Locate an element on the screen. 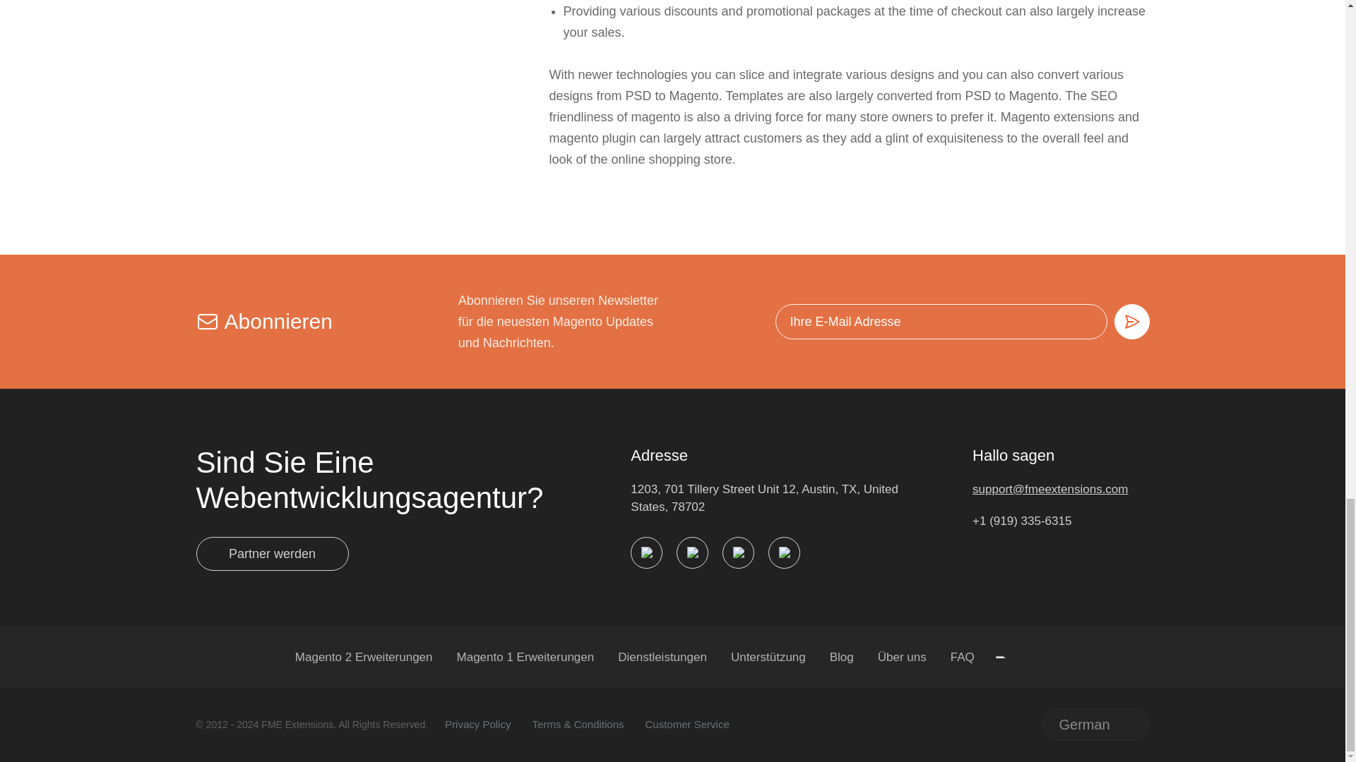 The image size is (1356, 762). Partner werden is located at coordinates (273, 553).